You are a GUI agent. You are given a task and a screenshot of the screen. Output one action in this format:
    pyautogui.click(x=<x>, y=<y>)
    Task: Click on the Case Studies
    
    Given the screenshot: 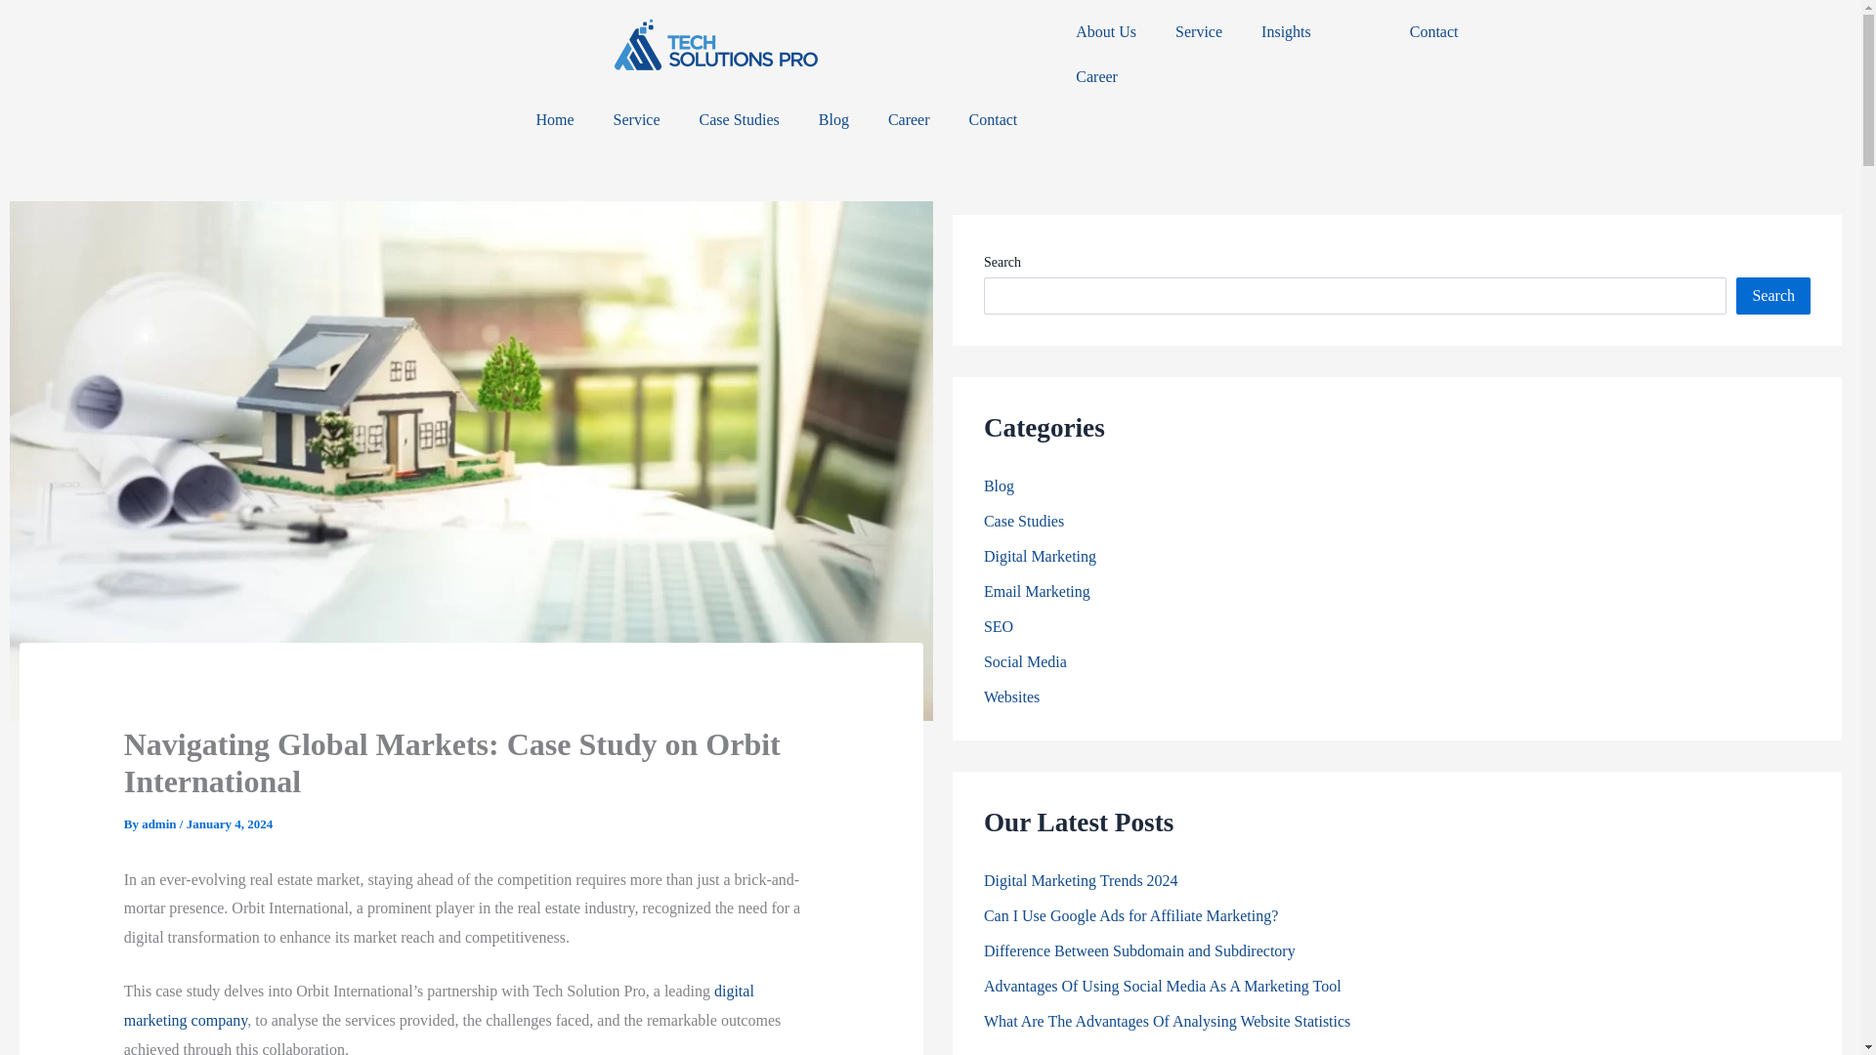 What is the action you would take?
    pyautogui.click(x=739, y=119)
    